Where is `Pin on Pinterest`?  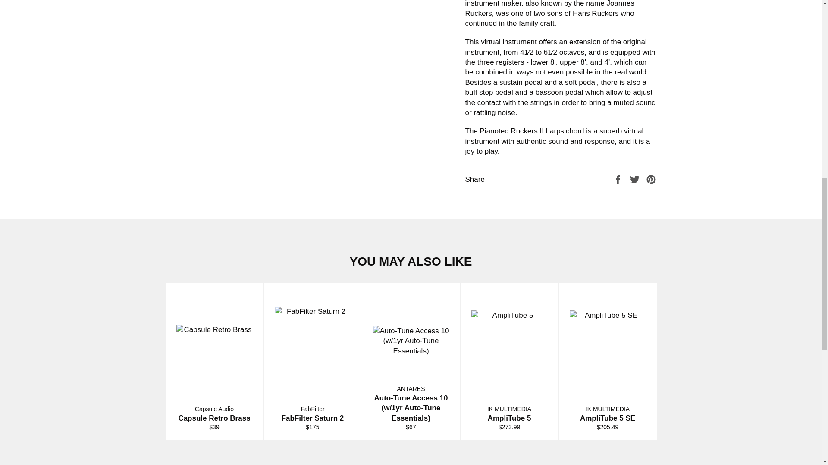
Pin on Pinterest is located at coordinates (651, 179).